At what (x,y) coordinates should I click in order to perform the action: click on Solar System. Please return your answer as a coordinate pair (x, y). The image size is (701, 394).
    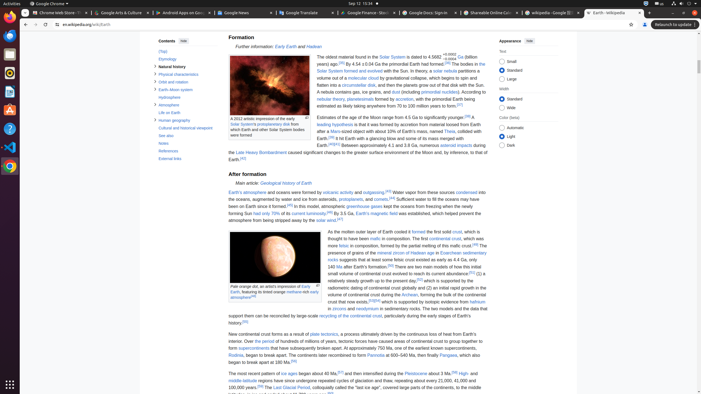
    Looking at the image, I should click on (242, 124).